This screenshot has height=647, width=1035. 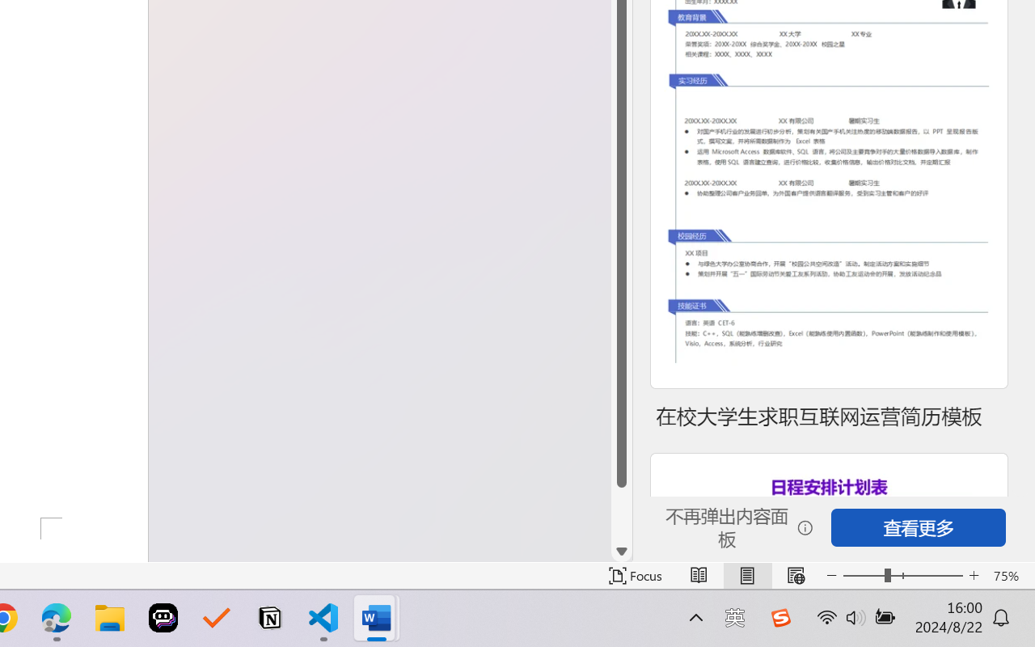 I want to click on Print Layout, so click(x=747, y=576).